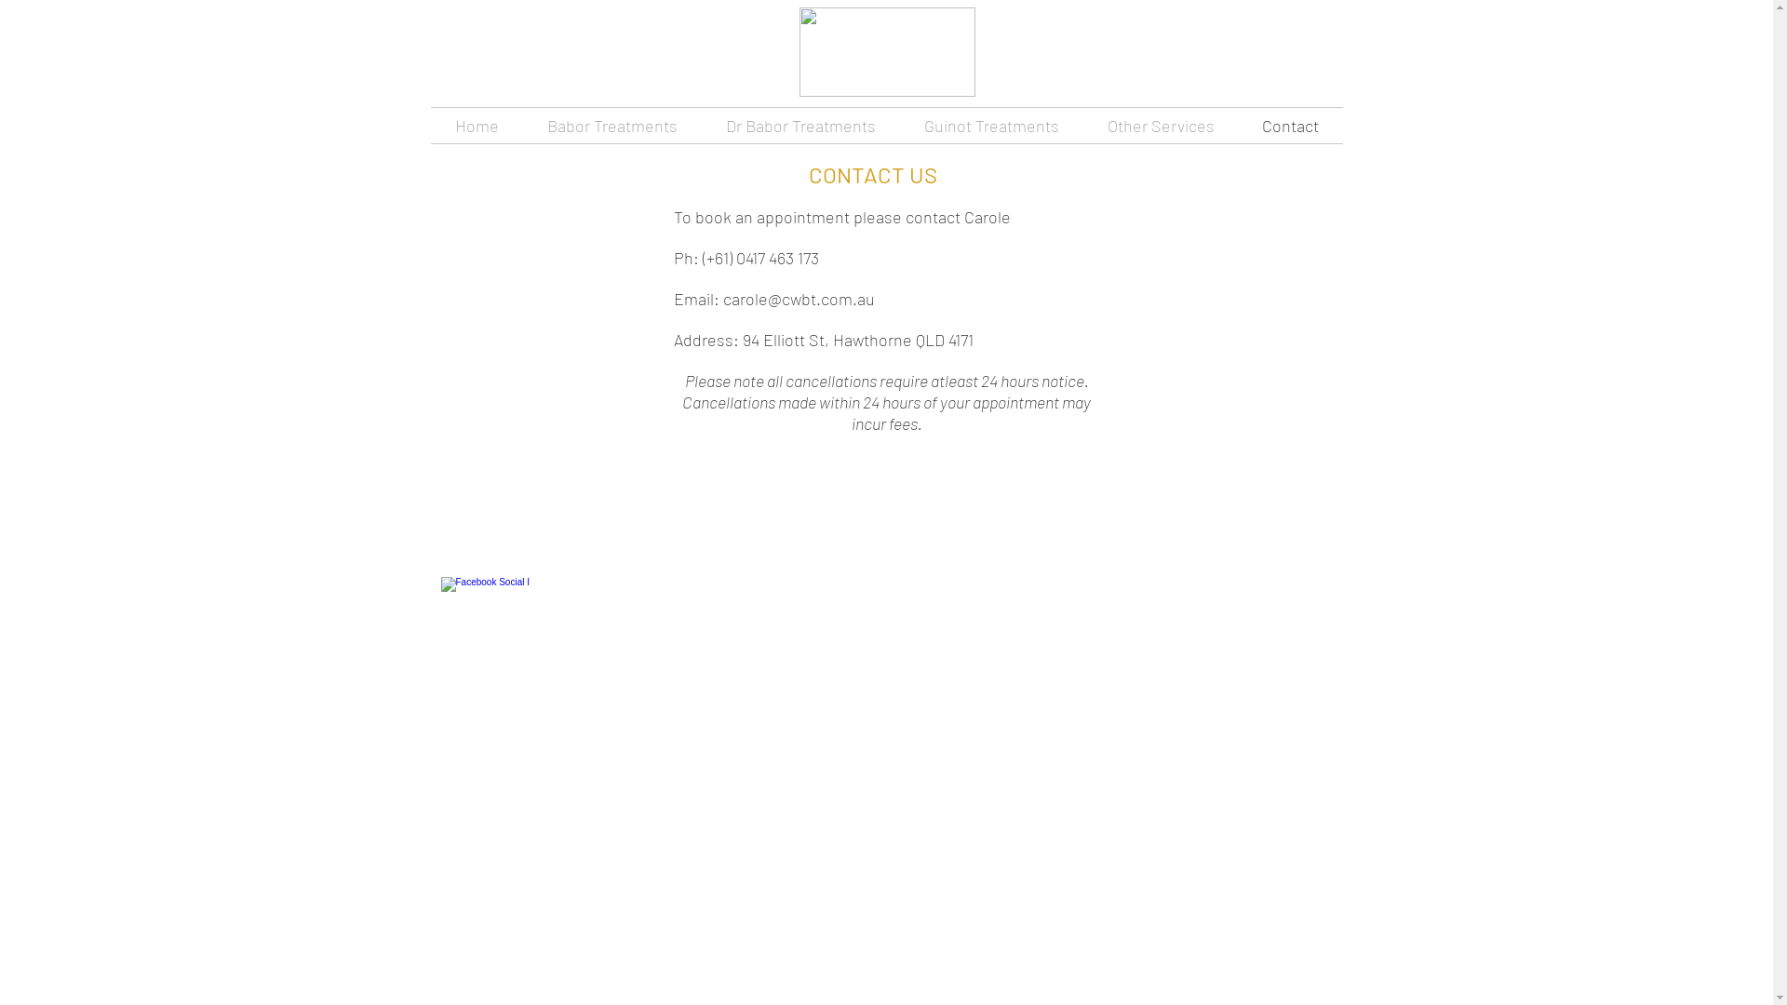 This screenshot has width=1787, height=1005. Describe the element at coordinates (612, 126) in the screenshot. I see `Babor Treatments` at that location.